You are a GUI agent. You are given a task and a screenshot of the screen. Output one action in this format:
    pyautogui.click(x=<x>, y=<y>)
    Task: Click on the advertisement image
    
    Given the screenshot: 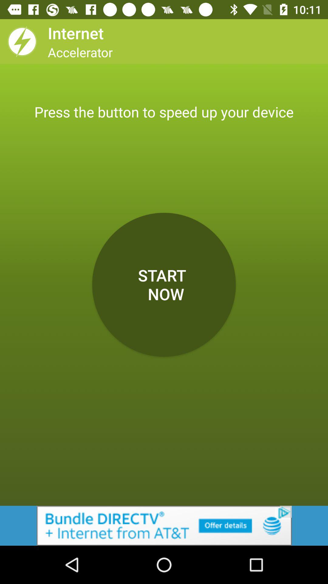 What is the action you would take?
    pyautogui.click(x=164, y=526)
    